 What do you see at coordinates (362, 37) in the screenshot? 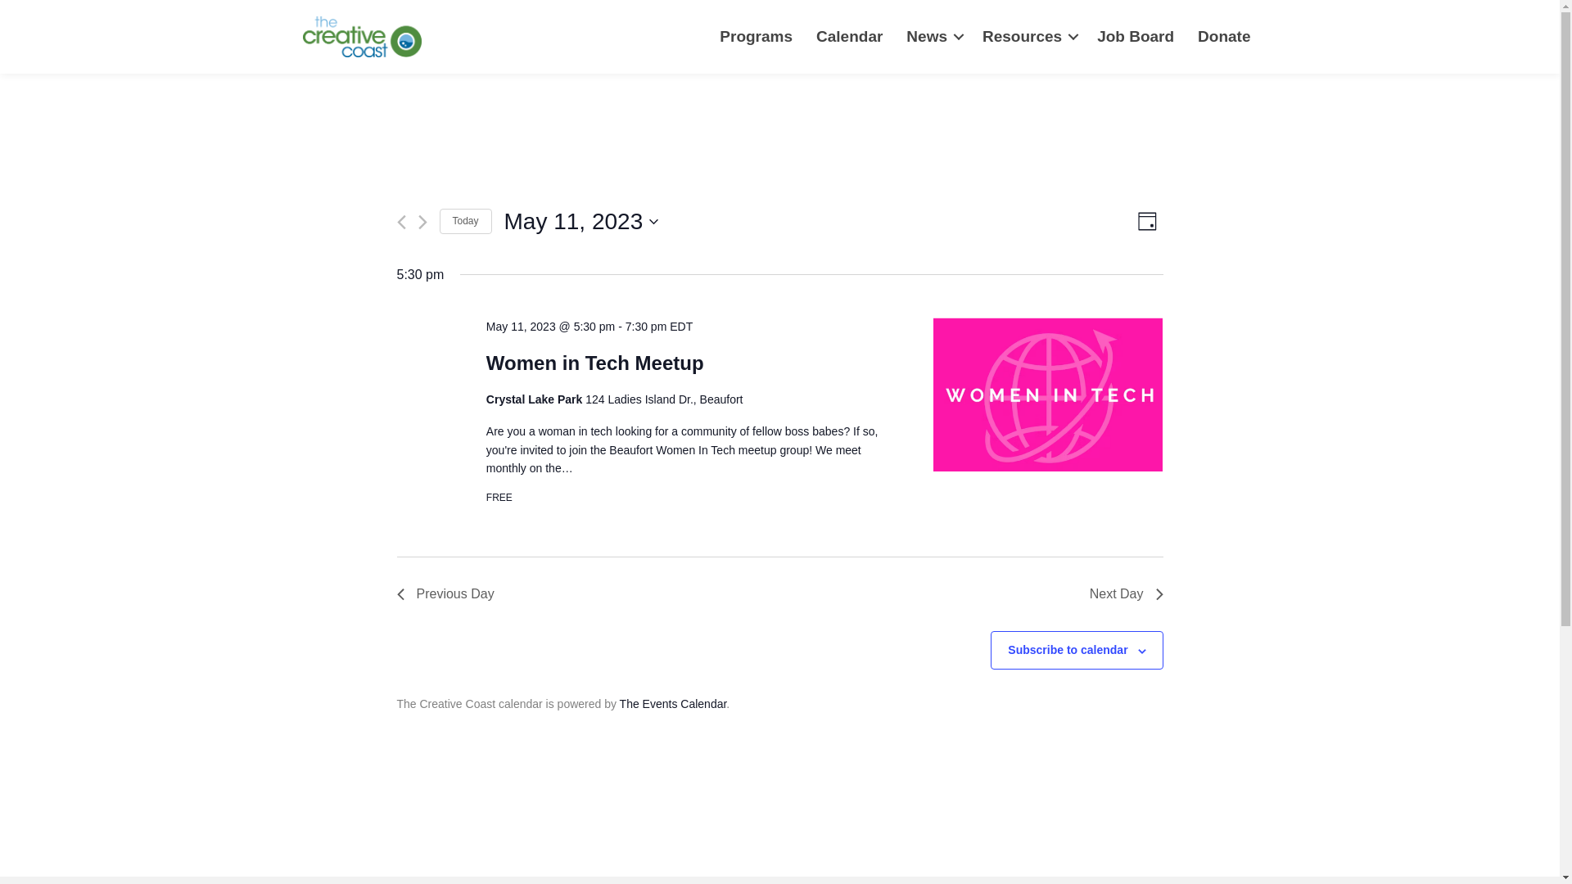
I see `The Creative Coast Logo - full PNG Logo` at bounding box center [362, 37].